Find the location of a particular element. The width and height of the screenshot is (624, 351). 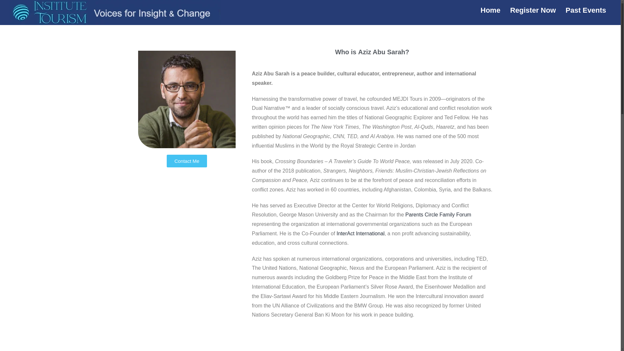

Home is located at coordinates (490, 10).